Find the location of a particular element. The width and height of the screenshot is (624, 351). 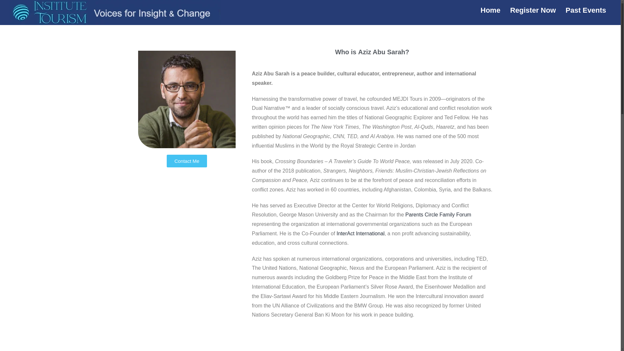

Home is located at coordinates (490, 10).